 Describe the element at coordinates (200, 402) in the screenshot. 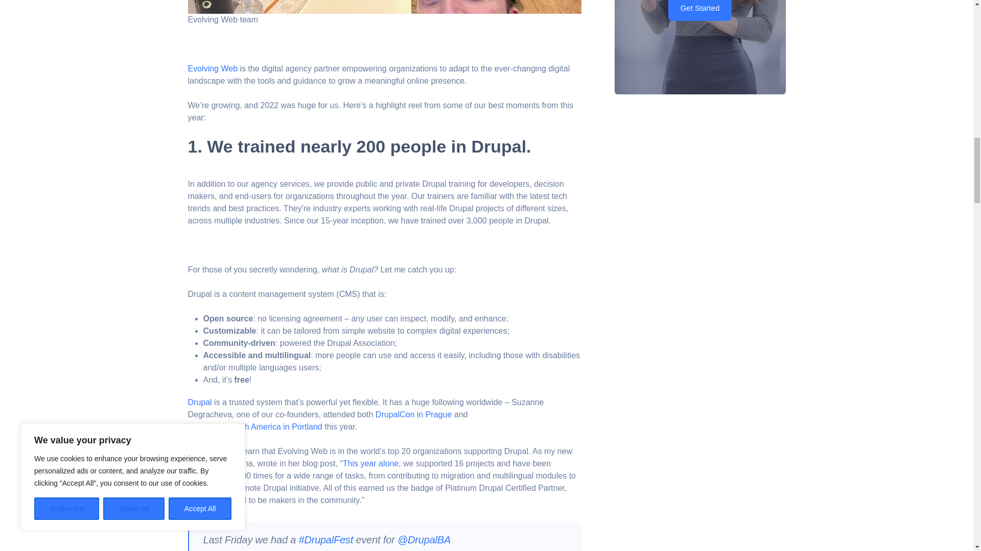

I see `Drupal` at that location.